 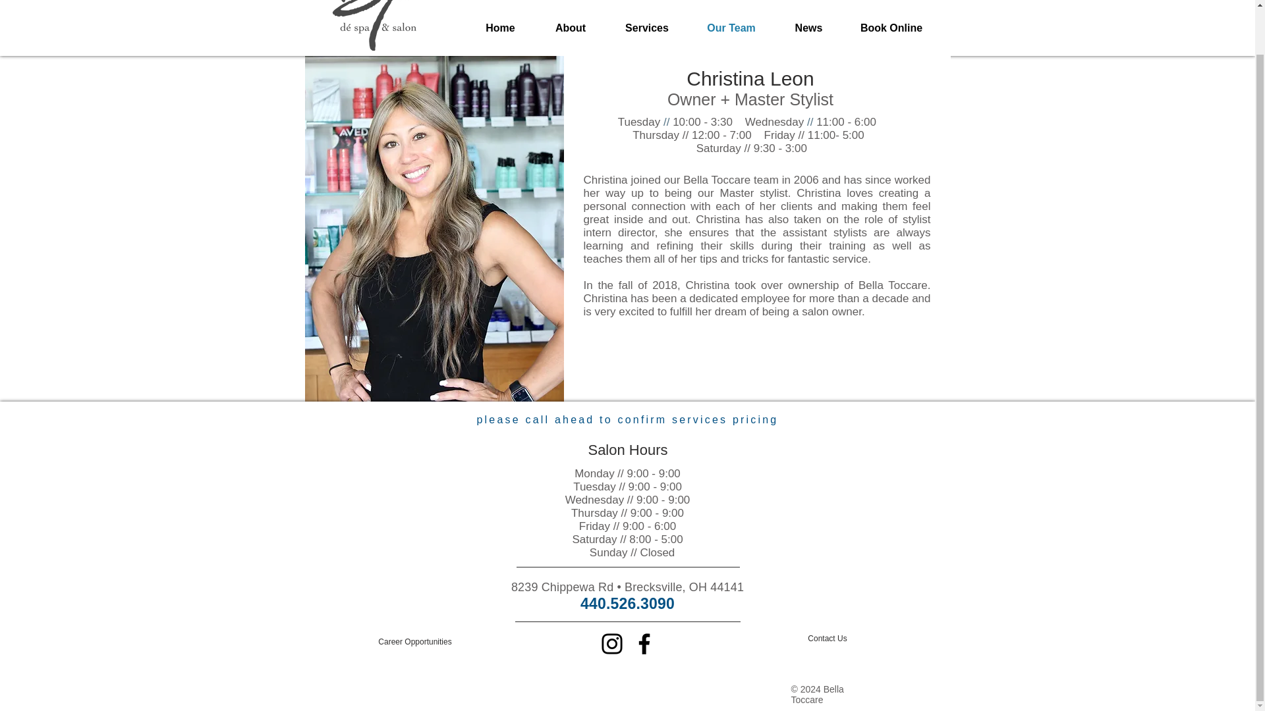 What do you see at coordinates (828, 639) in the screenshot?
I see `Contact Us` at bounding box center [828, 639].